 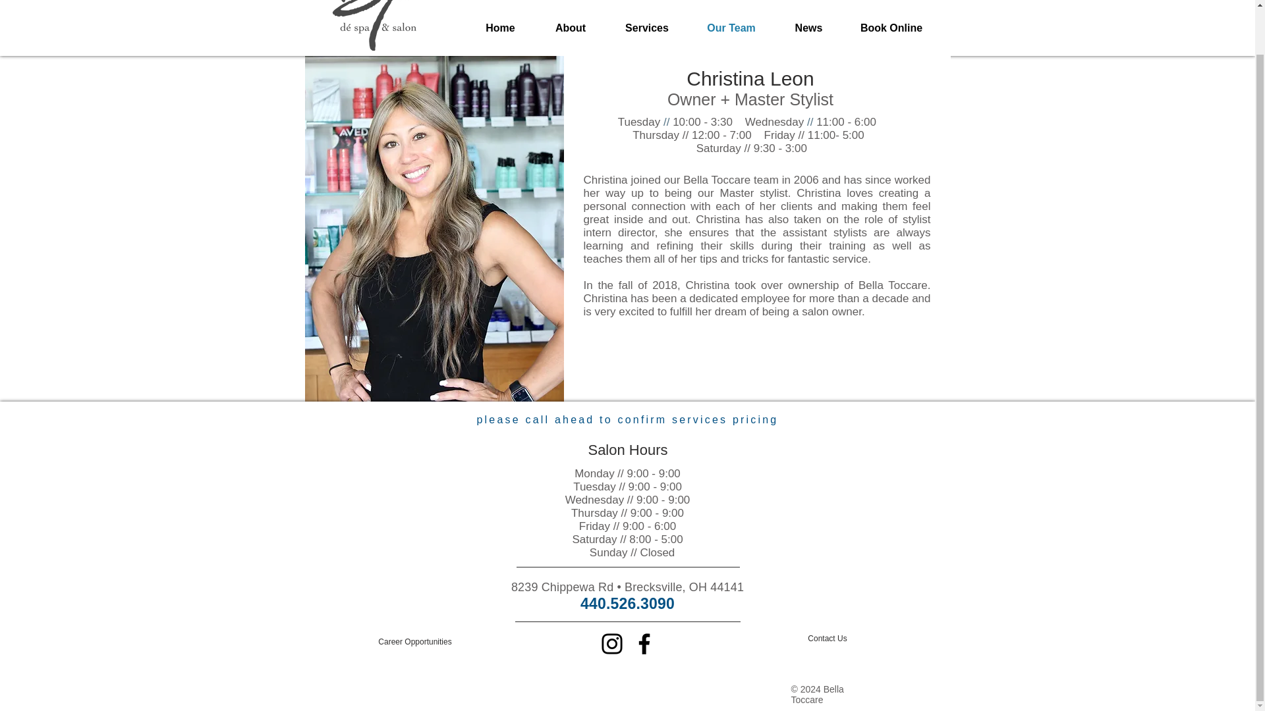 What do you see at coordinates (828, 639) in the screenshot?
I see `Contact Us` at bounding box center [828, 639].